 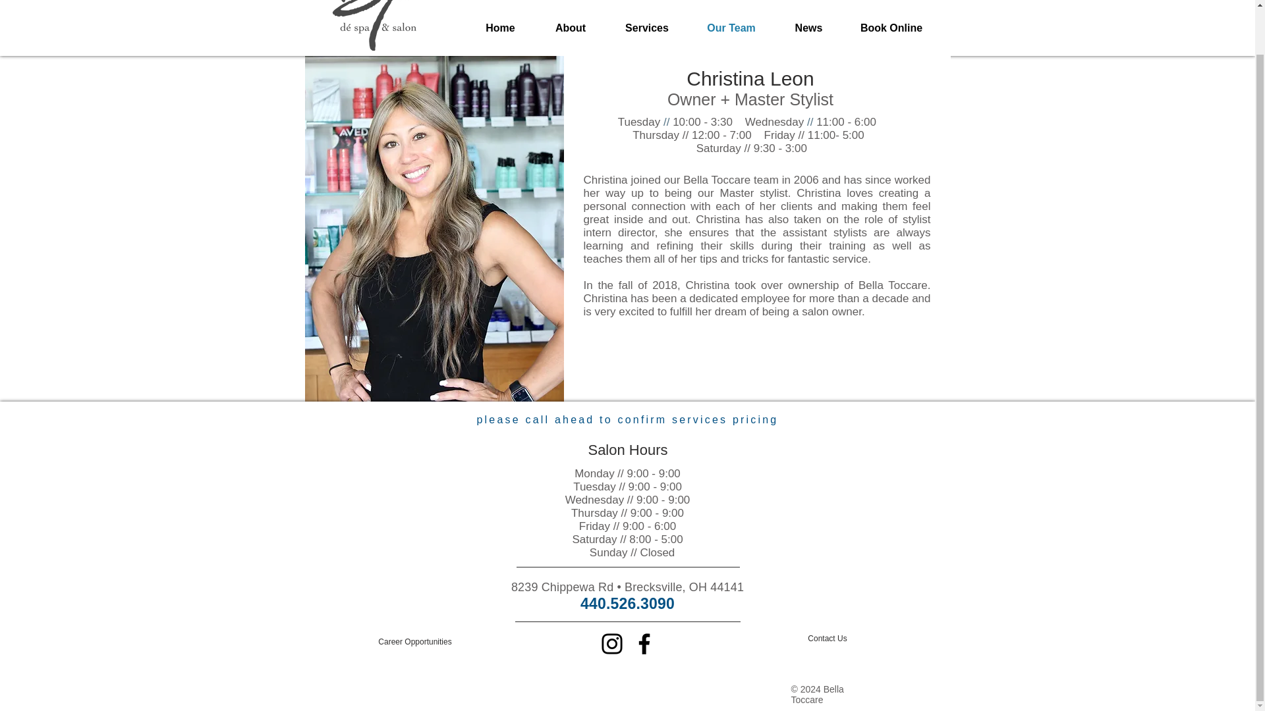 What do you see at coordinates (828, 639) in the screenshot?
I see `Contact Us` at bounding box center [828, 639].